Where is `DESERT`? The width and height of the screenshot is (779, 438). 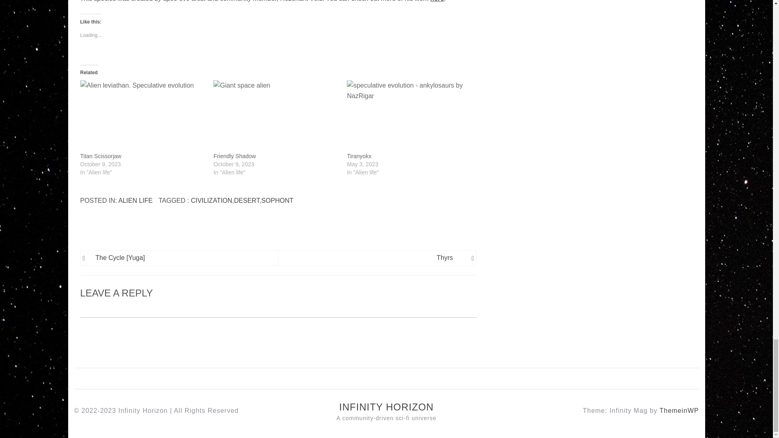 DESERT is located at coordinates (247, 200).